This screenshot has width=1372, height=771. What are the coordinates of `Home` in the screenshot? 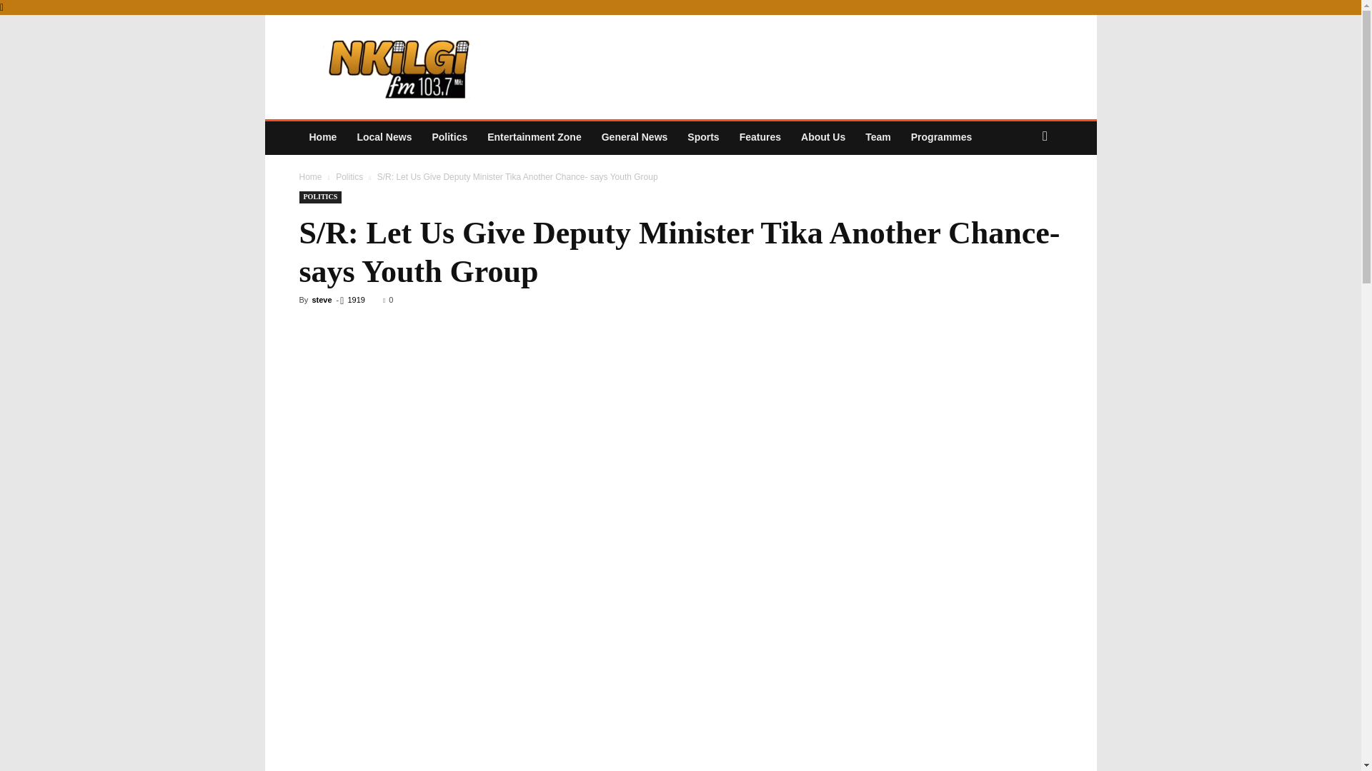 It's located at (310, 176).